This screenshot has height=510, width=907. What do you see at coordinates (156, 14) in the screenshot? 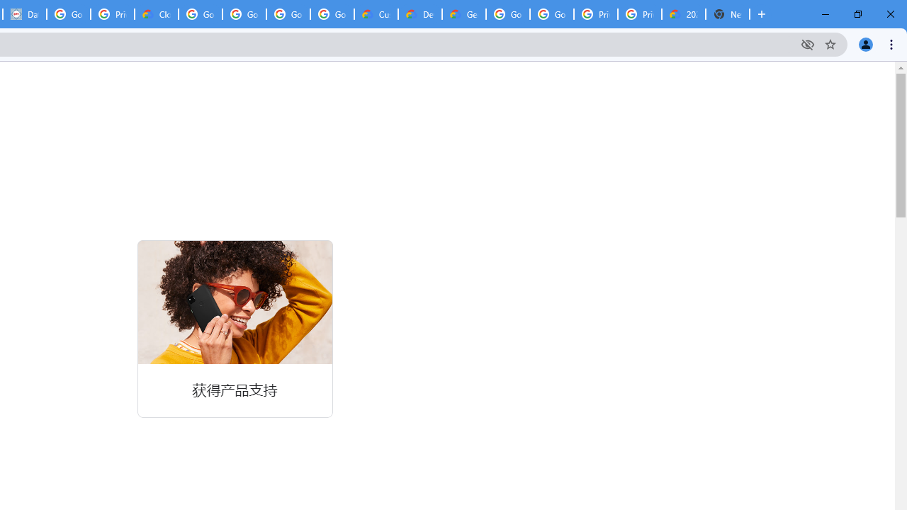
I see `Cloud Data Processing Addendum | Google Cloud` at bounding box center [156, 14].